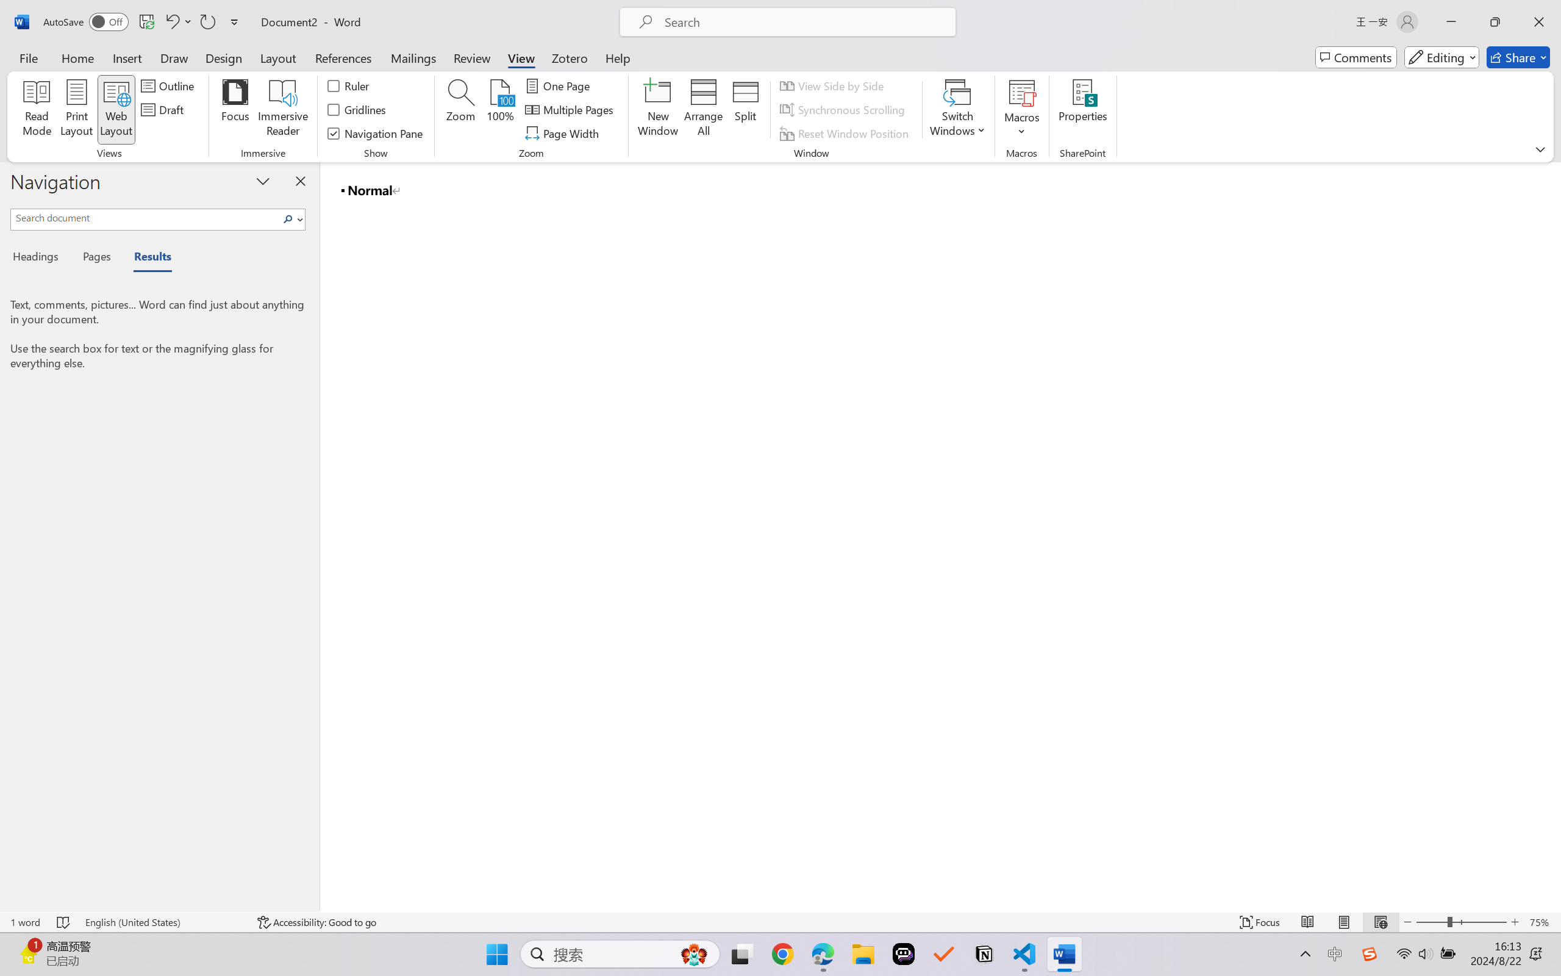  Describe the element at coordinates (288, 220) in the screenshot. I see `Search` at that location.